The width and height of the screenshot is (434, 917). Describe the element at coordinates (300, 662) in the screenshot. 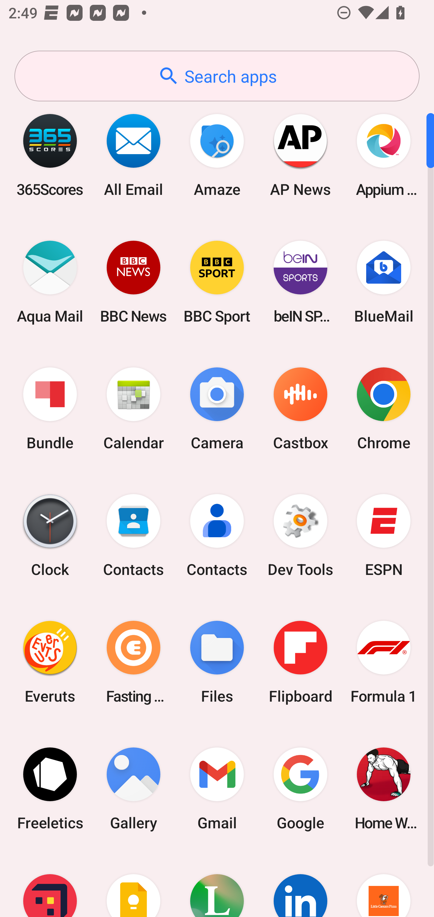

I see `Flipboard` at that location.